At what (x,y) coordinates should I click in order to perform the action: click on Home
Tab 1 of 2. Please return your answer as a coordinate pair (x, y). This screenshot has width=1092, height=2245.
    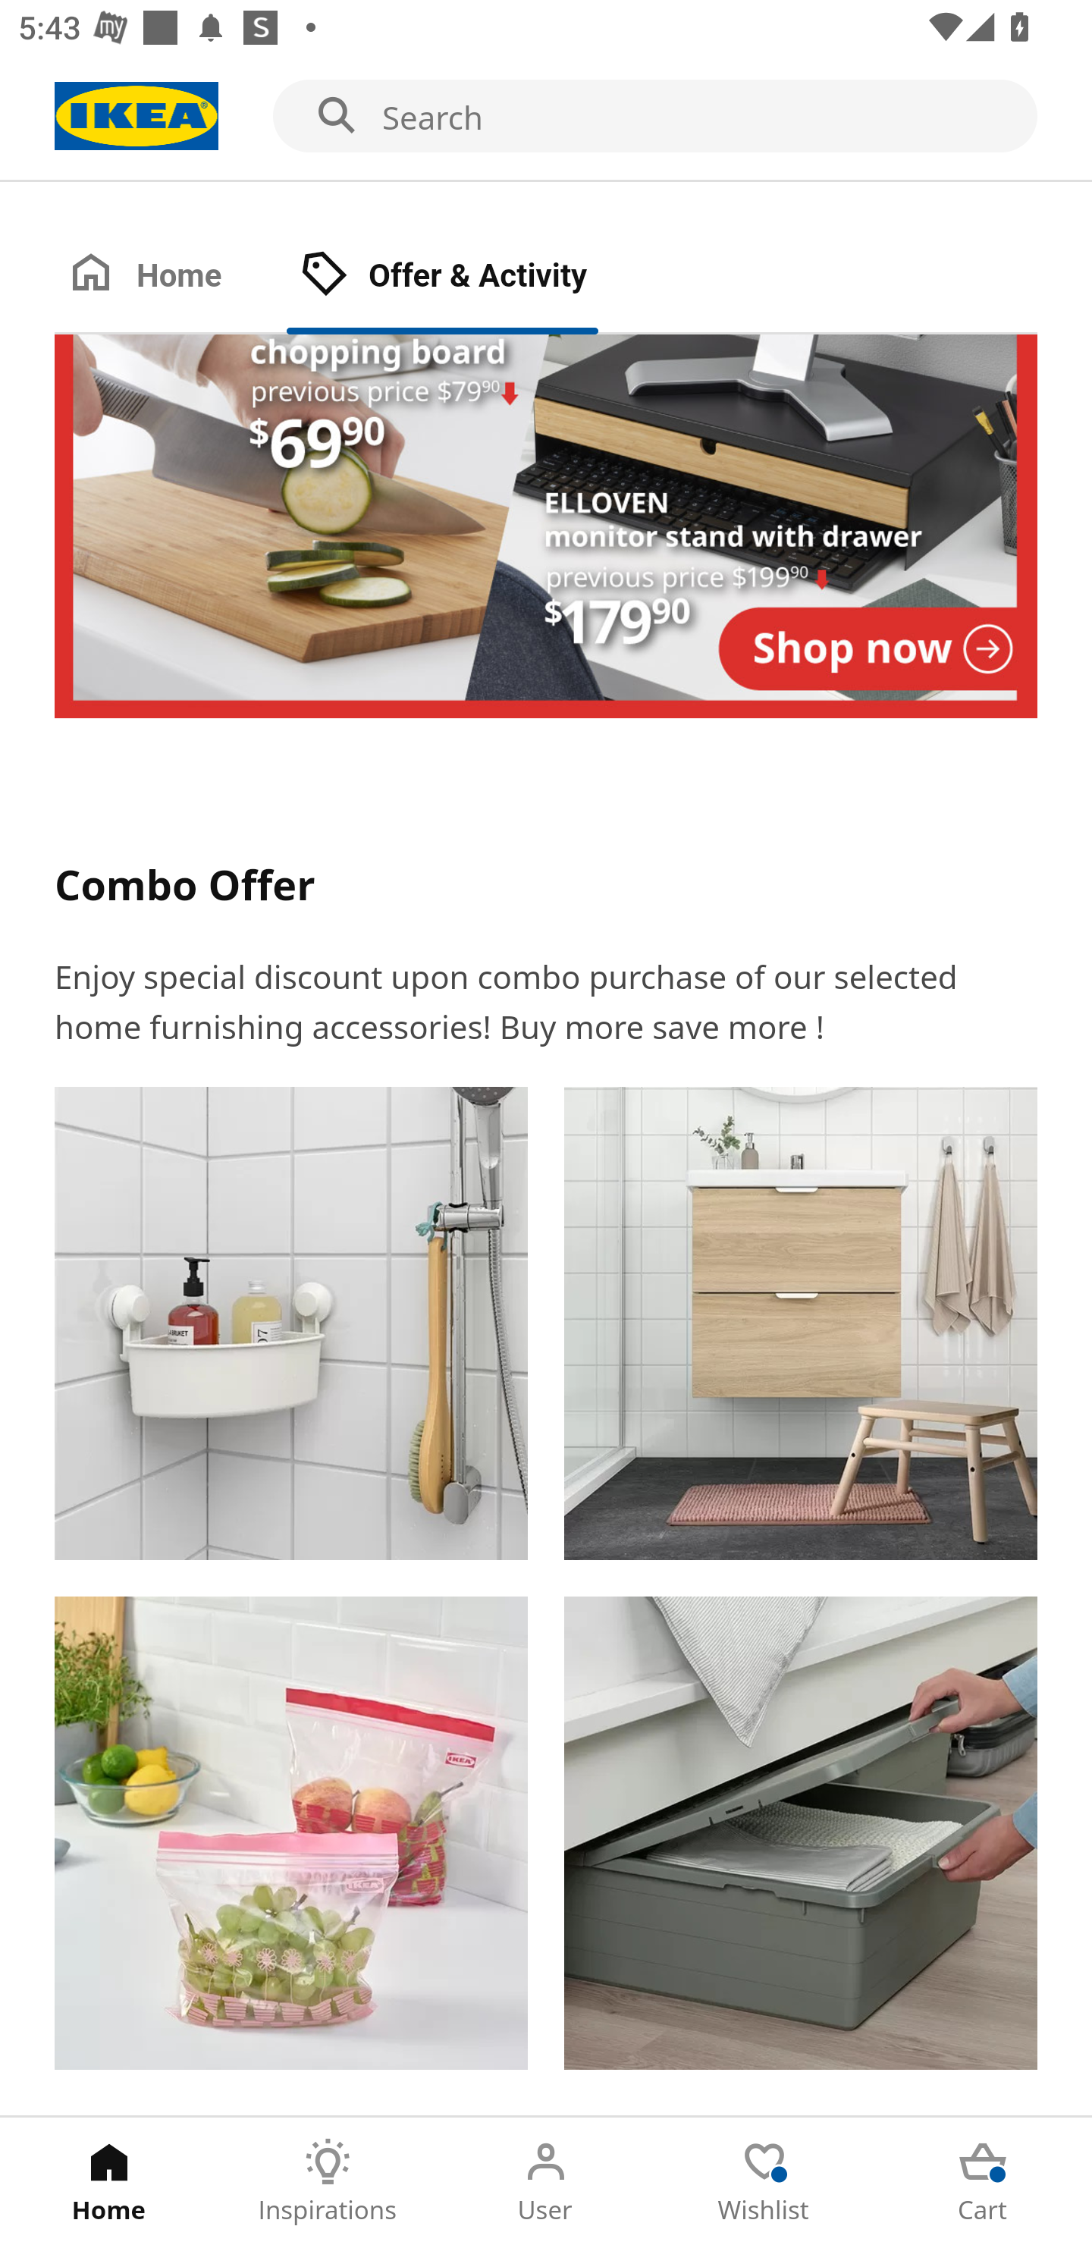
    Looking at the image, I should click on (170, 276).